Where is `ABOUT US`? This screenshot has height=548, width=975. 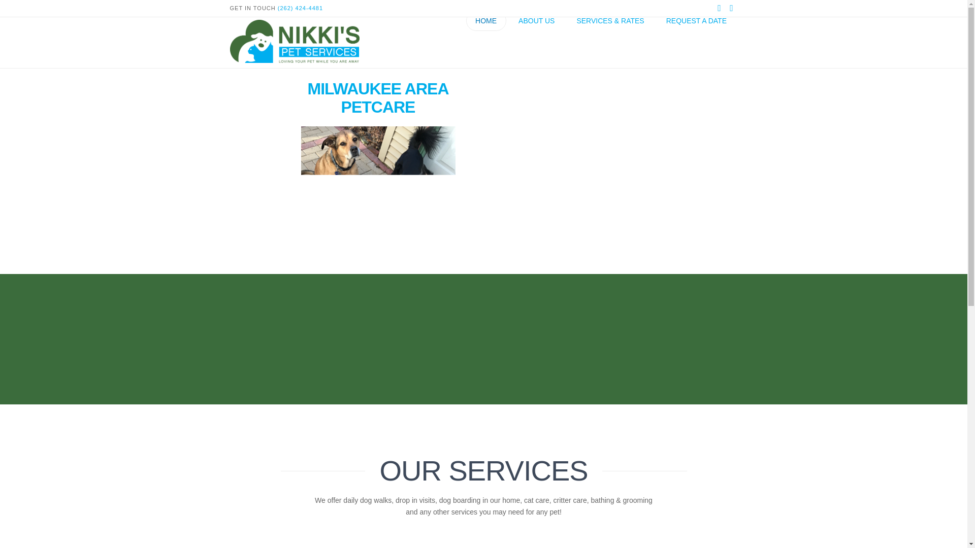
ABOUT US is located at coordinates (536, 42).